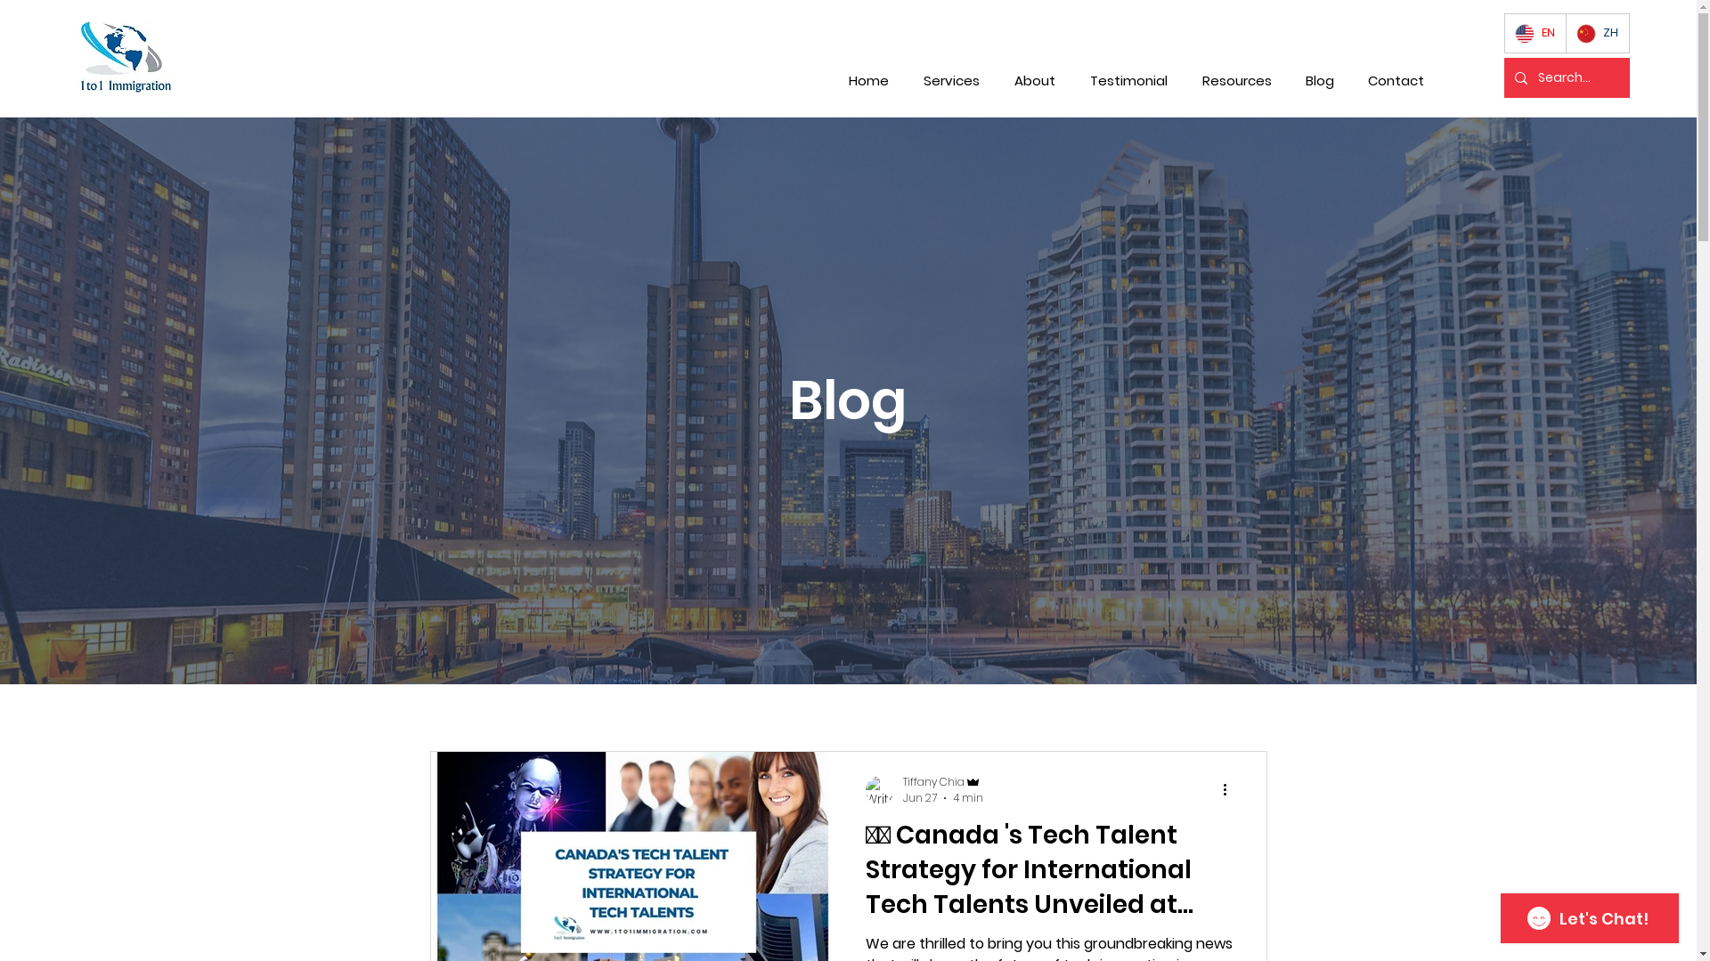 This screenshot has width=1710, height=961. Describe the element at coordinates (1396, 81) in the screenshot. I see `Contact` at that location.